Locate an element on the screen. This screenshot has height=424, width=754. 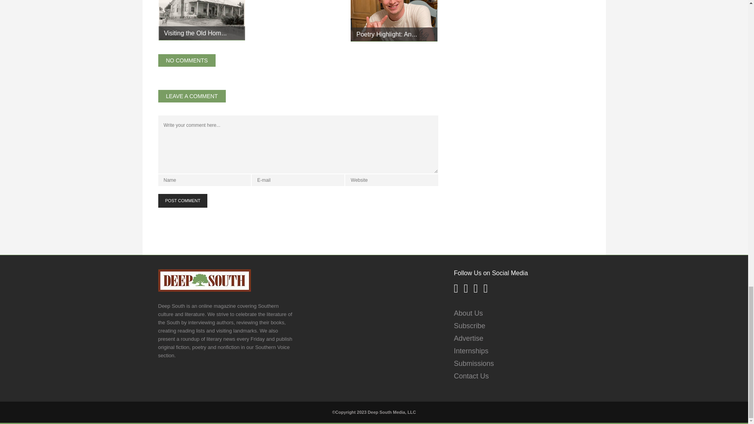
Poetry Highlight: An Interview with C.W. Bryan is located at coordinates (386, 34).